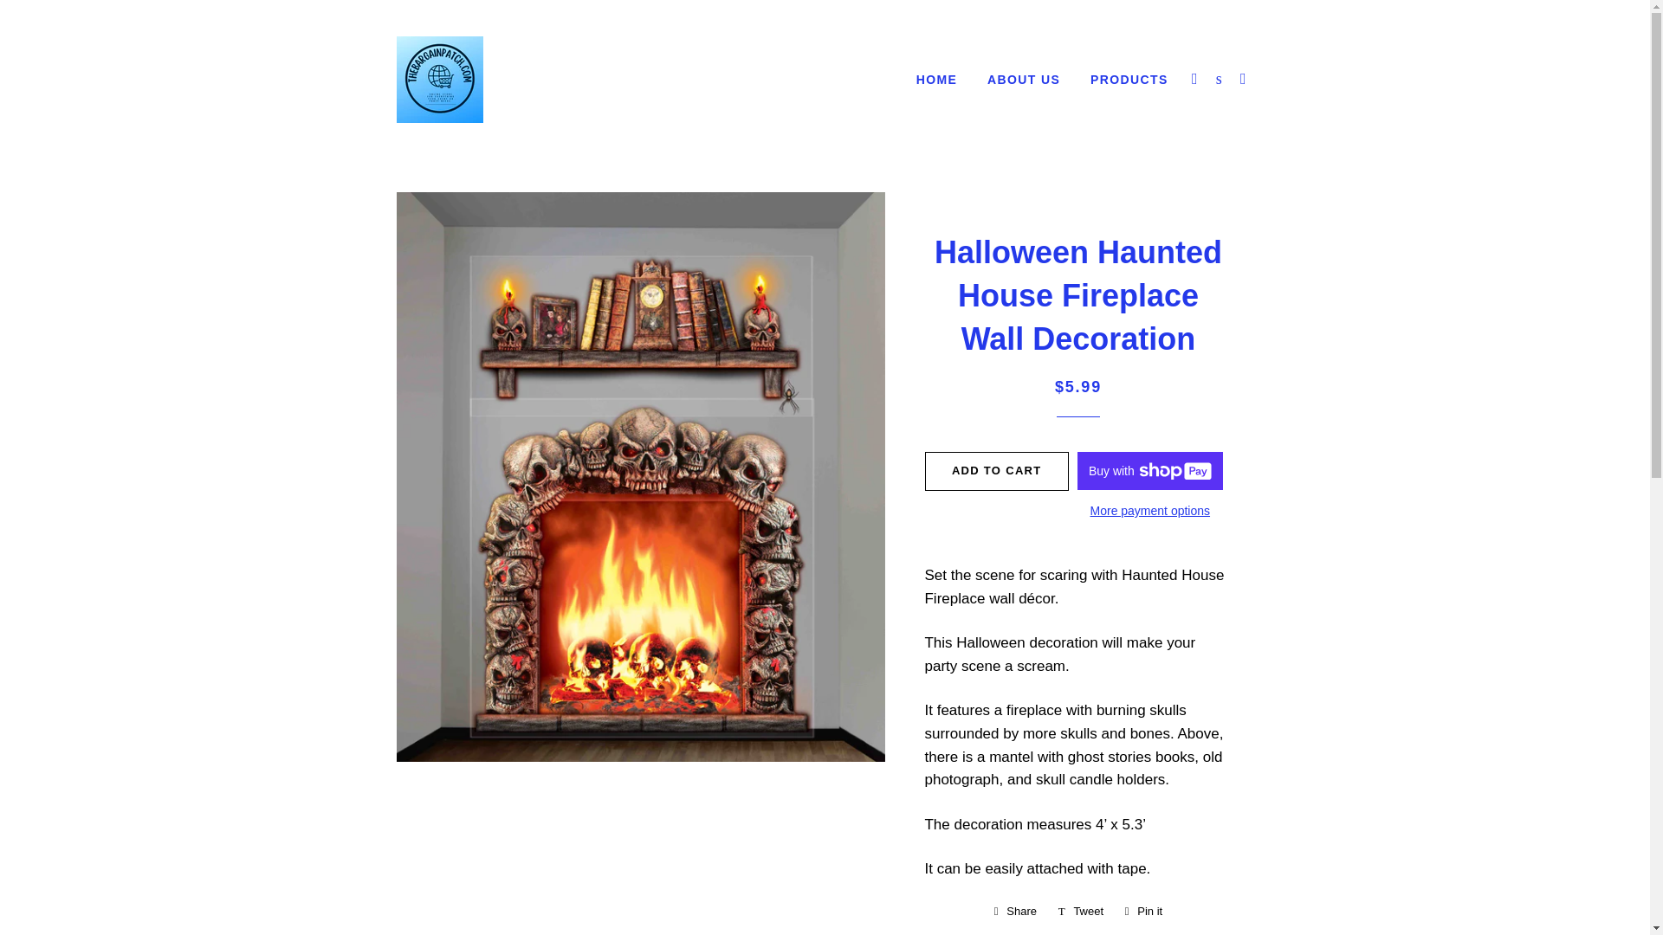 This screenshot has width=1663, height=935. I want to click on ABOUT US, so click(1143, 911).